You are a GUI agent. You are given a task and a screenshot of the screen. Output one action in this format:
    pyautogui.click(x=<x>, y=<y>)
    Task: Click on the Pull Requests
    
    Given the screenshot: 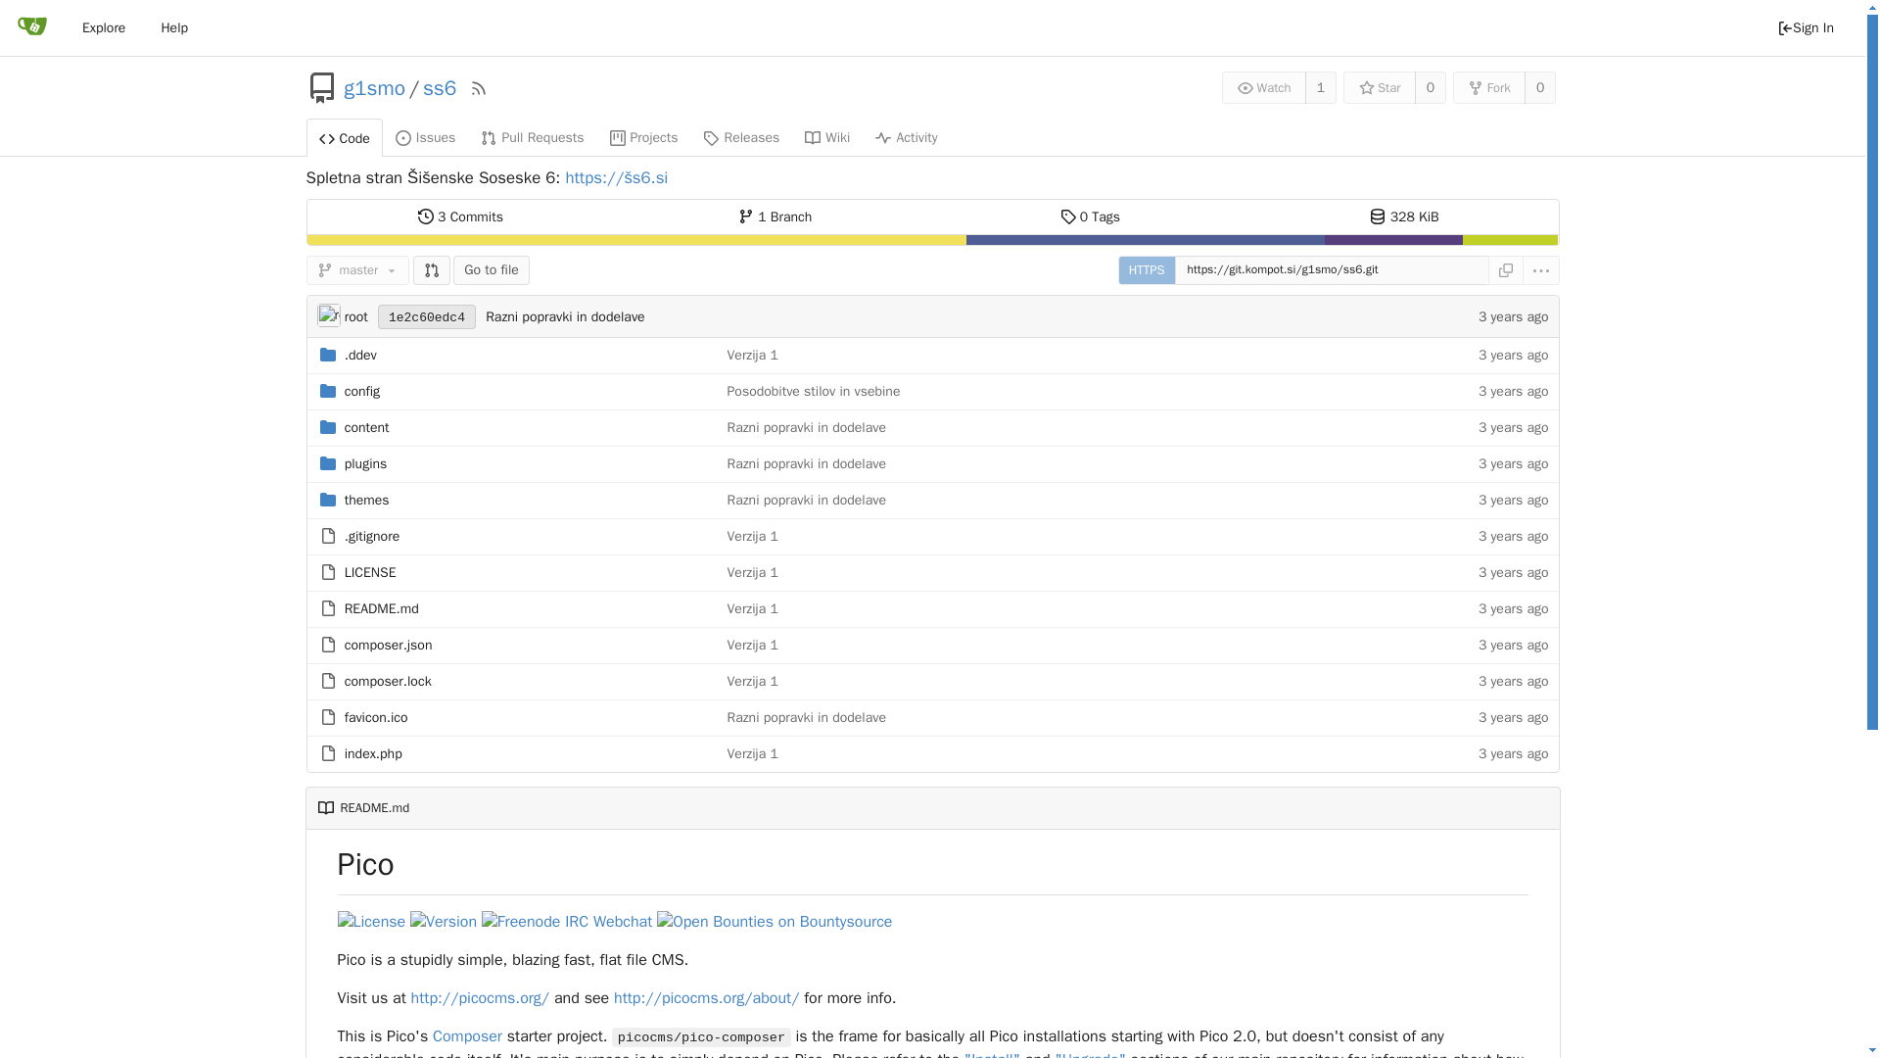 What is the action you would take?
    pyautogui.click(x=532, y=136)
    